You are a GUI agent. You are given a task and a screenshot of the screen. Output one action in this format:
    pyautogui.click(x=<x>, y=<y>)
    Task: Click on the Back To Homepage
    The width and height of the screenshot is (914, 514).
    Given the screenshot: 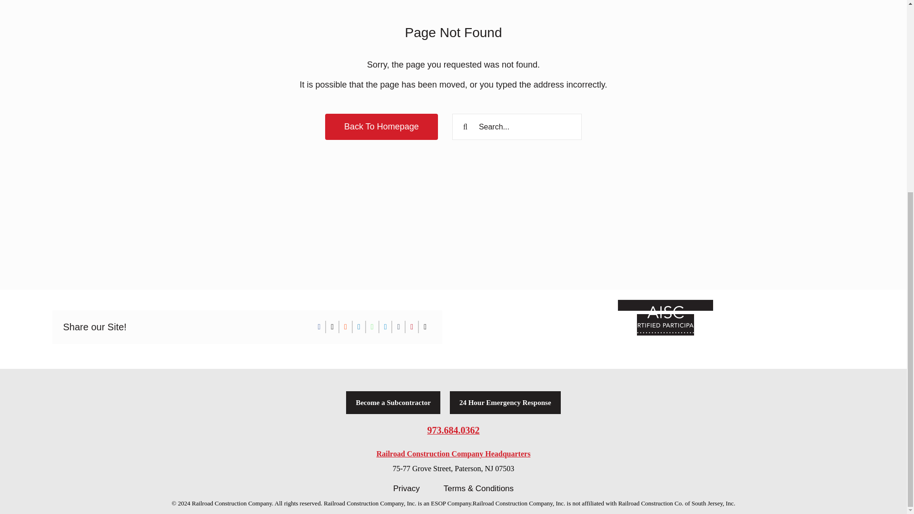 What is the action you would take?
    pyautogui.click(x=381, y=127)
    